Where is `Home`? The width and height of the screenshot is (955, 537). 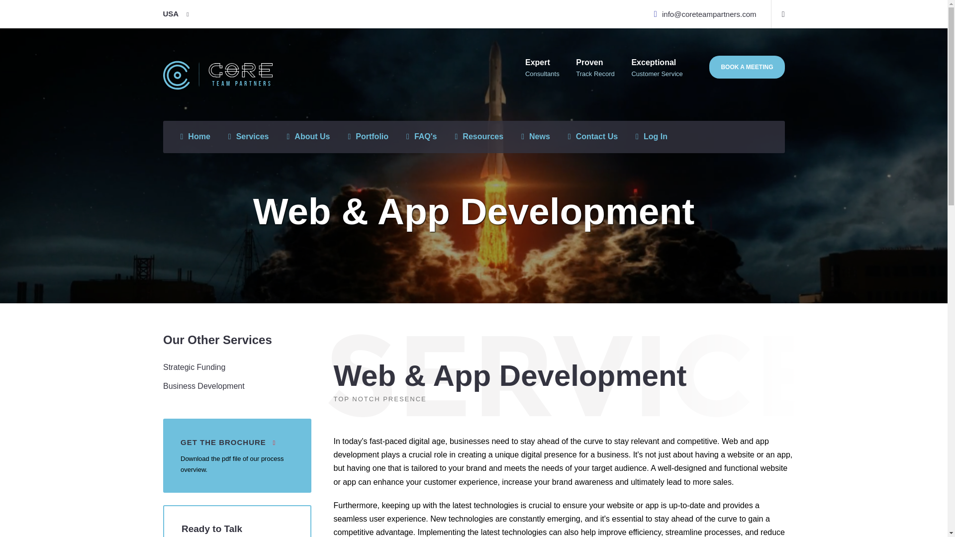
Home is located at coordinates (195, 141).